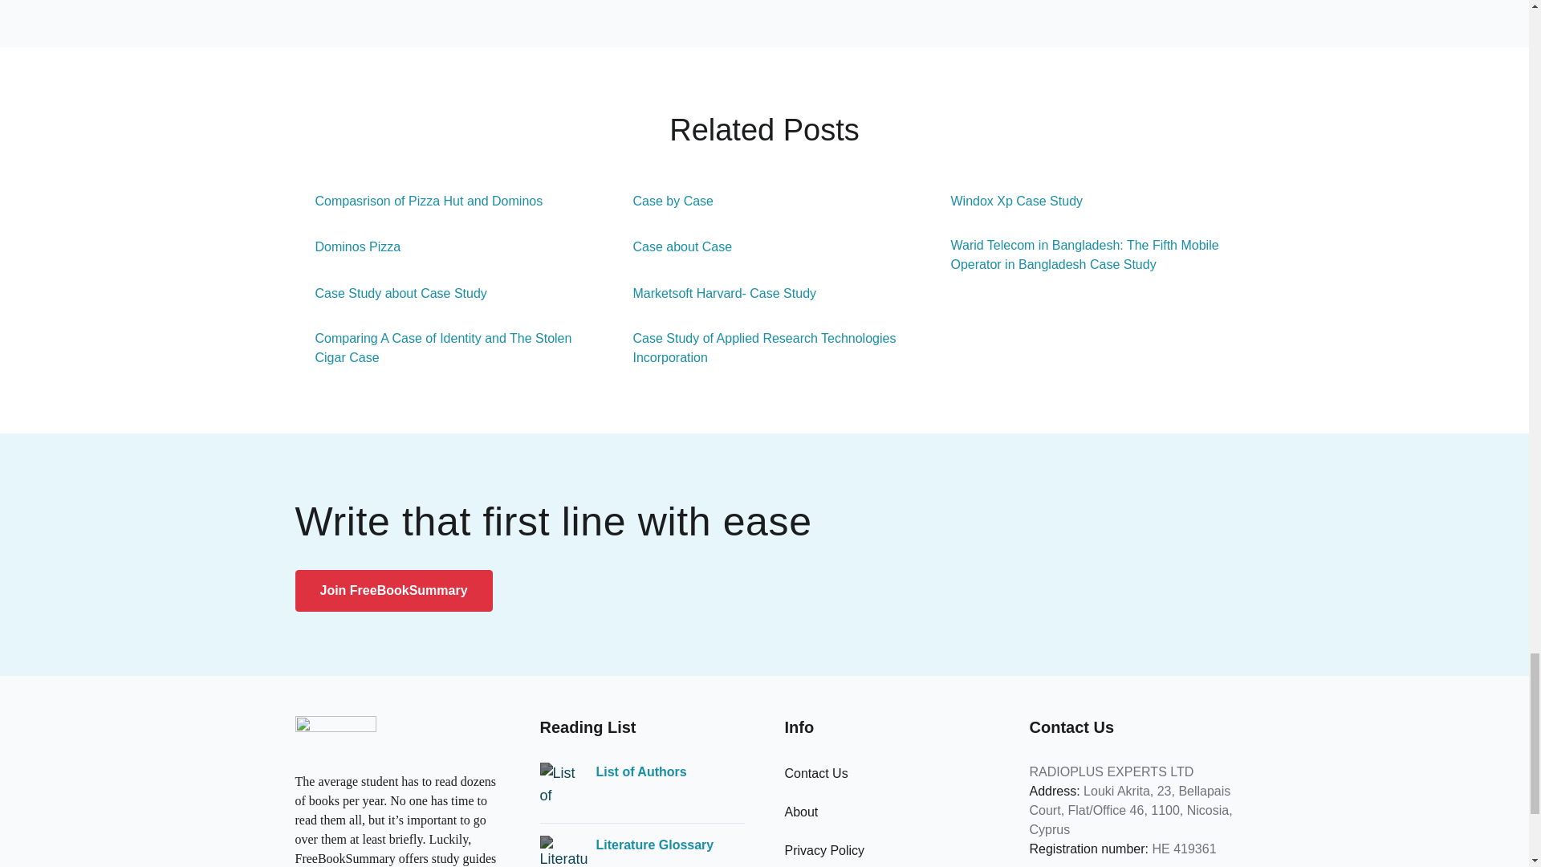  What do you see at coordinates (391, 294) in the screenshot?
I see `Case Study about Case Study` at bounding box center [391, 294].